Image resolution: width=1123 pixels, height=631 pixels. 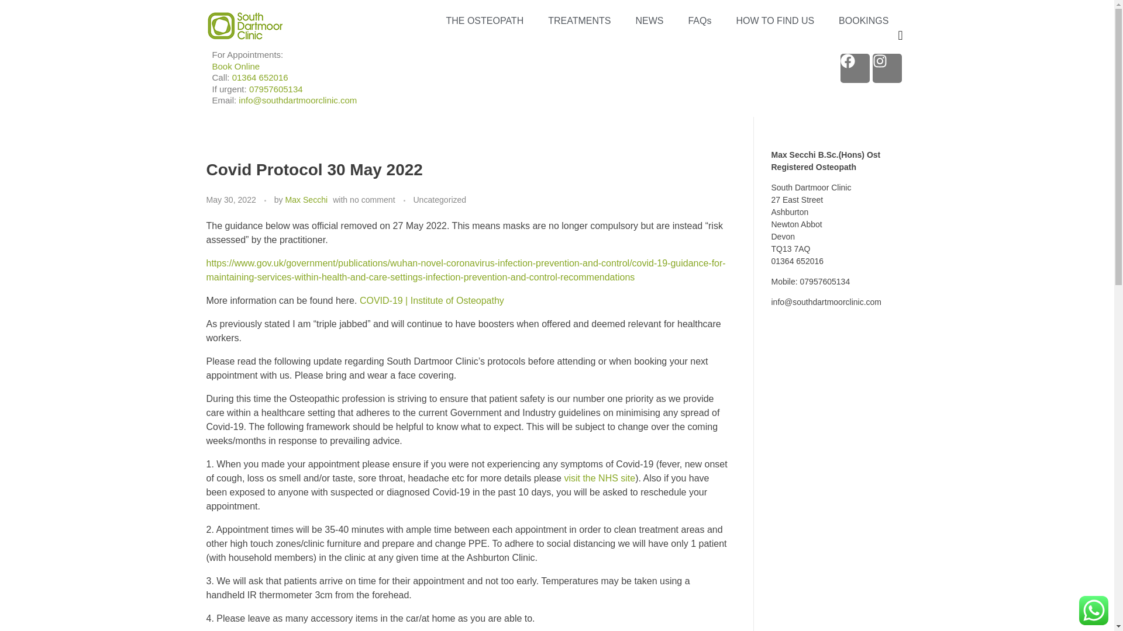 What do you see at coordinates (306, 199) in the screenshot?
I see `Max Secchi` at bounding box center [306, 199].